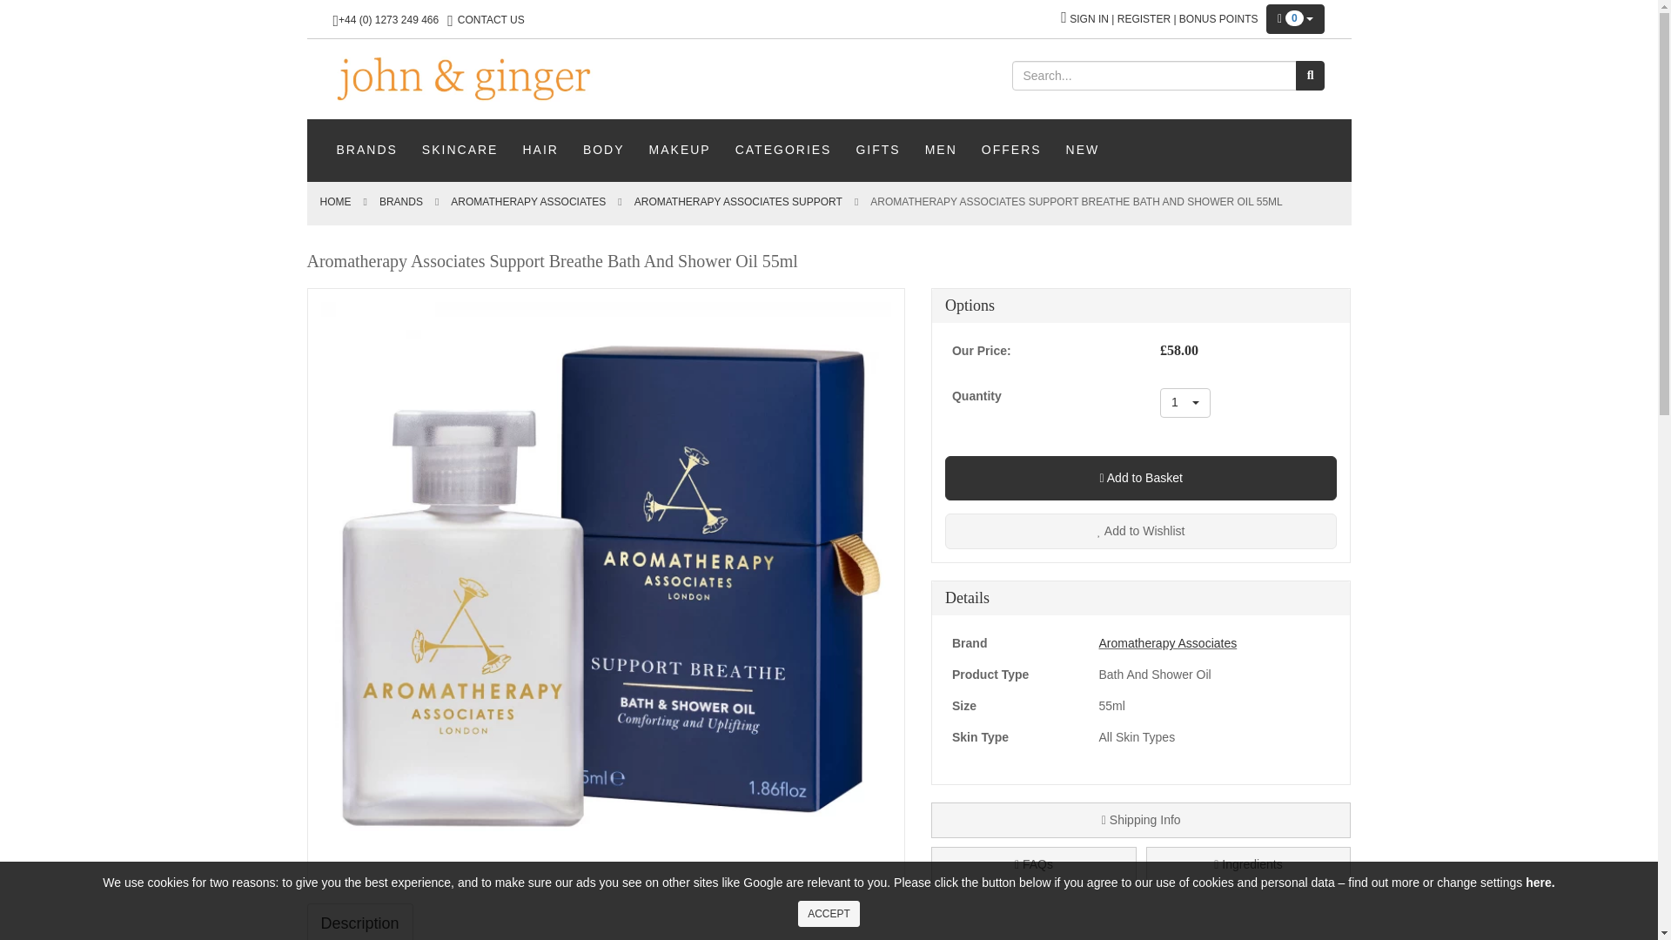  I want to click on Aromatherapy Associates Support Breathe Bath And Shower Oil, so click(738, 201).